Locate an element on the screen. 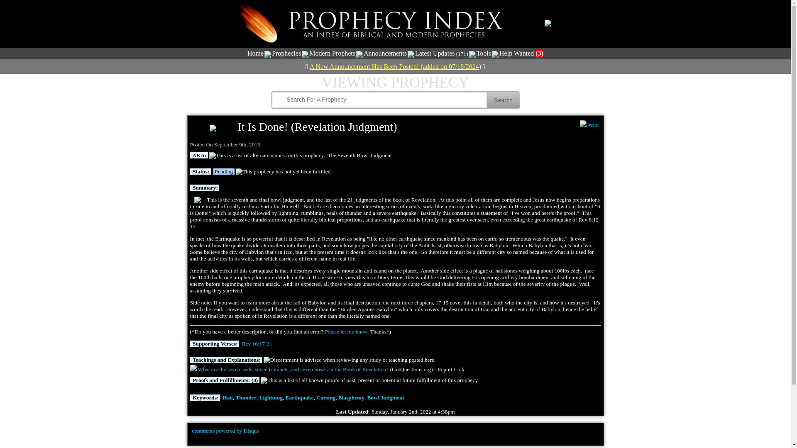  Earthquake is located at coordinates (300, 397).